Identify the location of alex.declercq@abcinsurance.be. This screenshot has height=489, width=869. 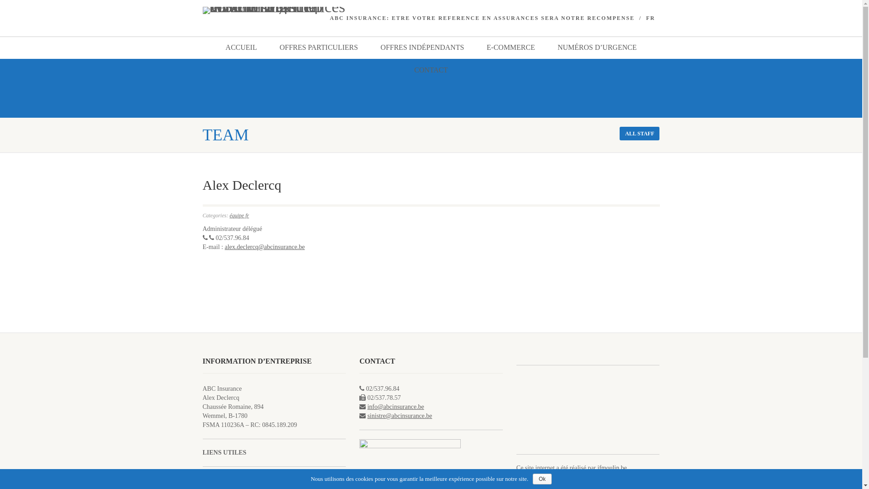
(264, 247).